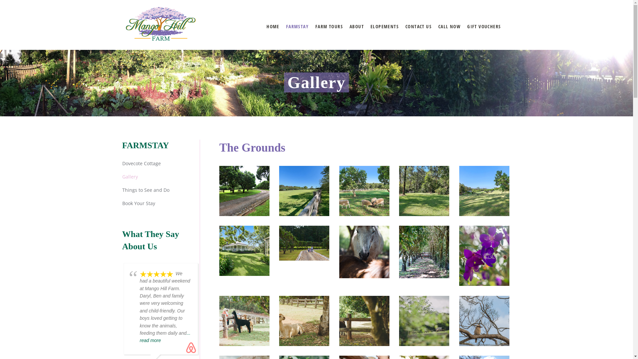 Image resolution: width=638 pixels, height=359 pixels. I want to click on Dovecote Cottage, so click(142, 164).